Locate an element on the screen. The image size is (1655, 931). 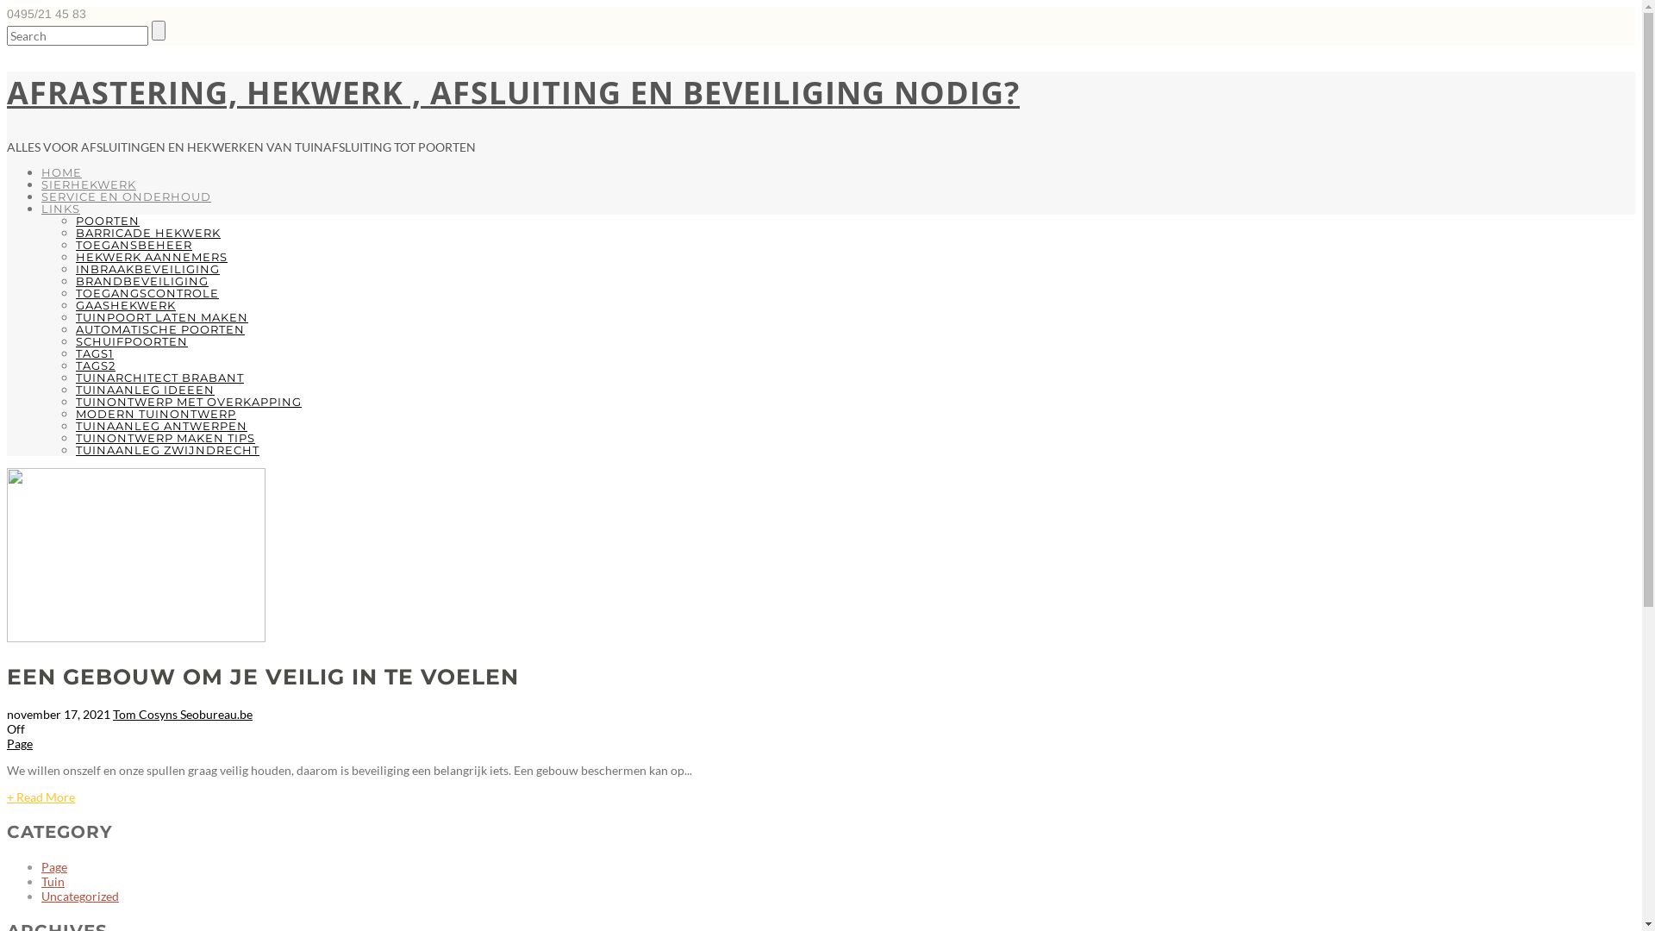
TAGS2 is located at coordinates (96, 366).